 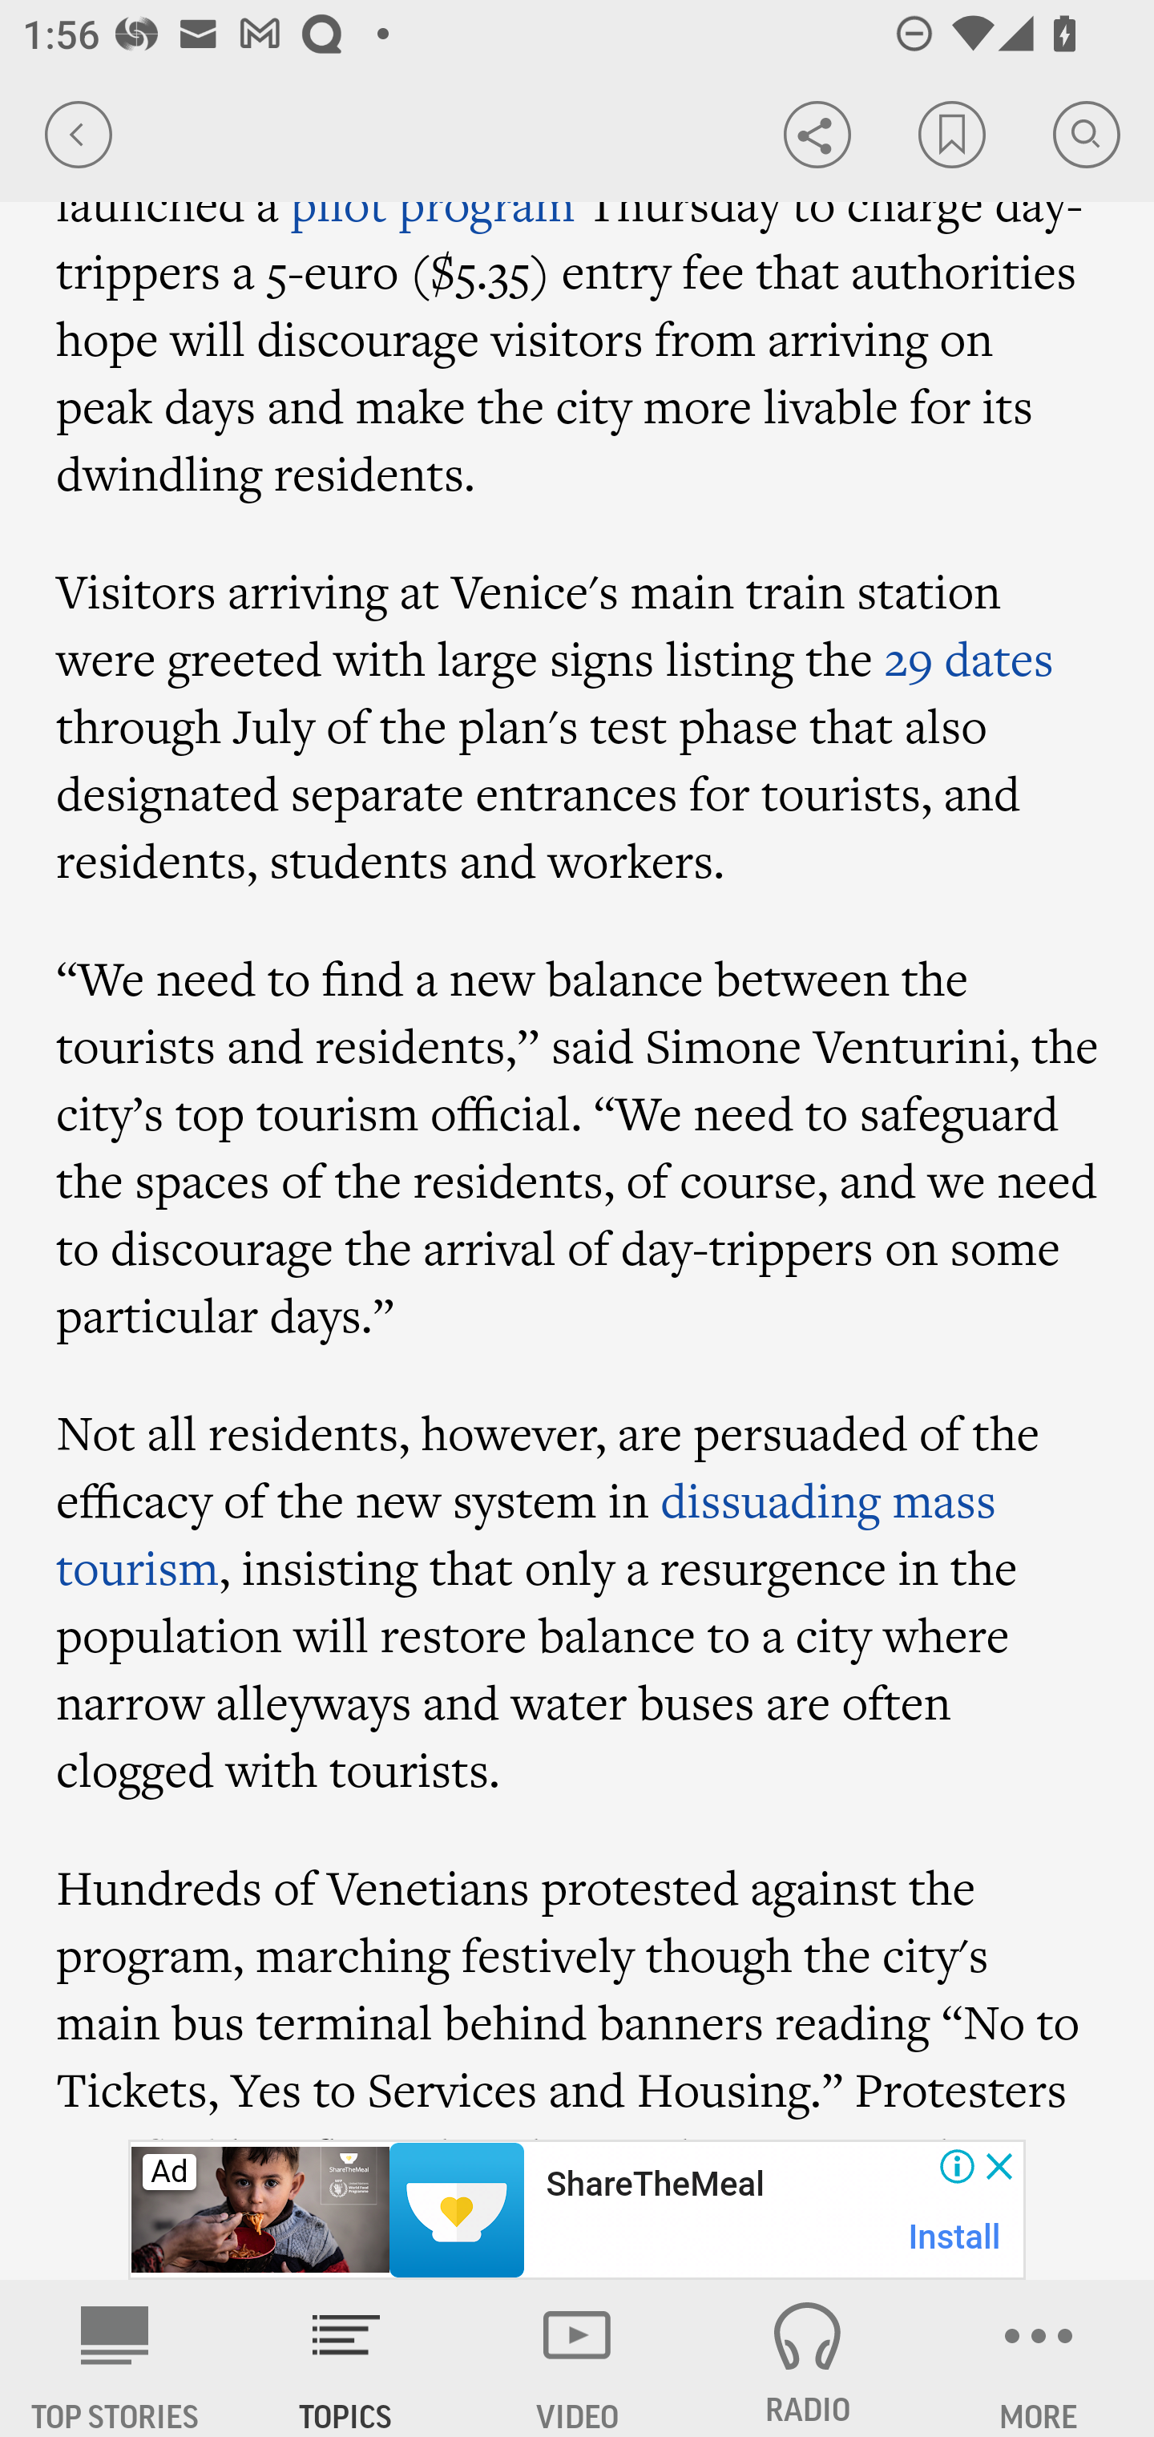 What do you see at coordinates (1039, 2358) in the screenshot?
I see `MORE` at bounding box center [1039, 2358].